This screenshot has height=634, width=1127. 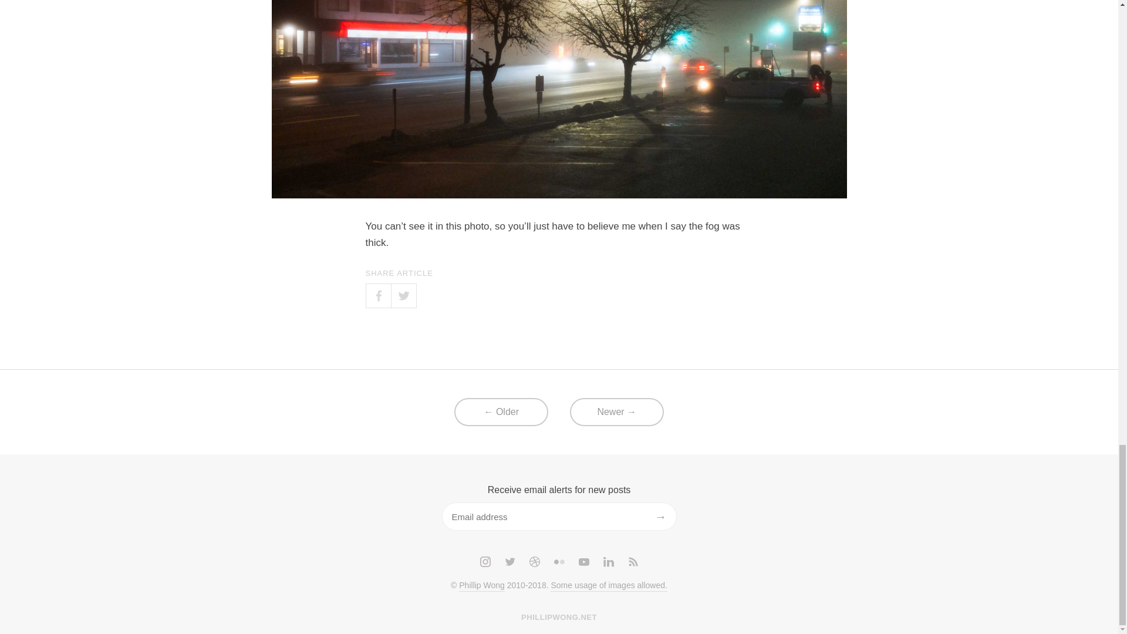 What do you see at coordinates (481, 586) in the screenshot?
I see `Personal site of Phillip Wong` at bounding box center [481, 586].